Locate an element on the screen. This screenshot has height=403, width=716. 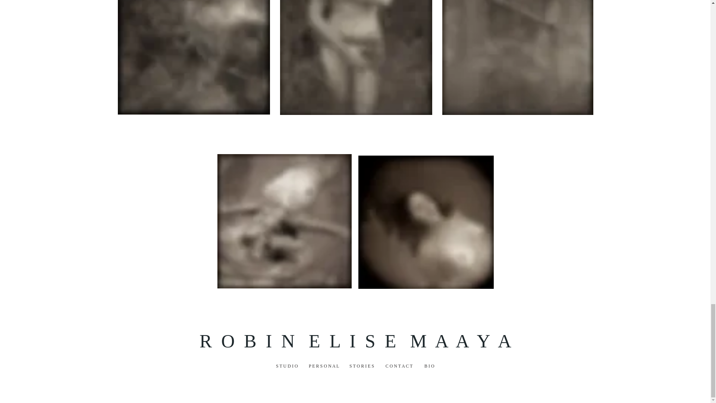
R  O  B  I  N   E  L  I  S  E   M  A  A  Y  A is located at coordinates (355, 341).